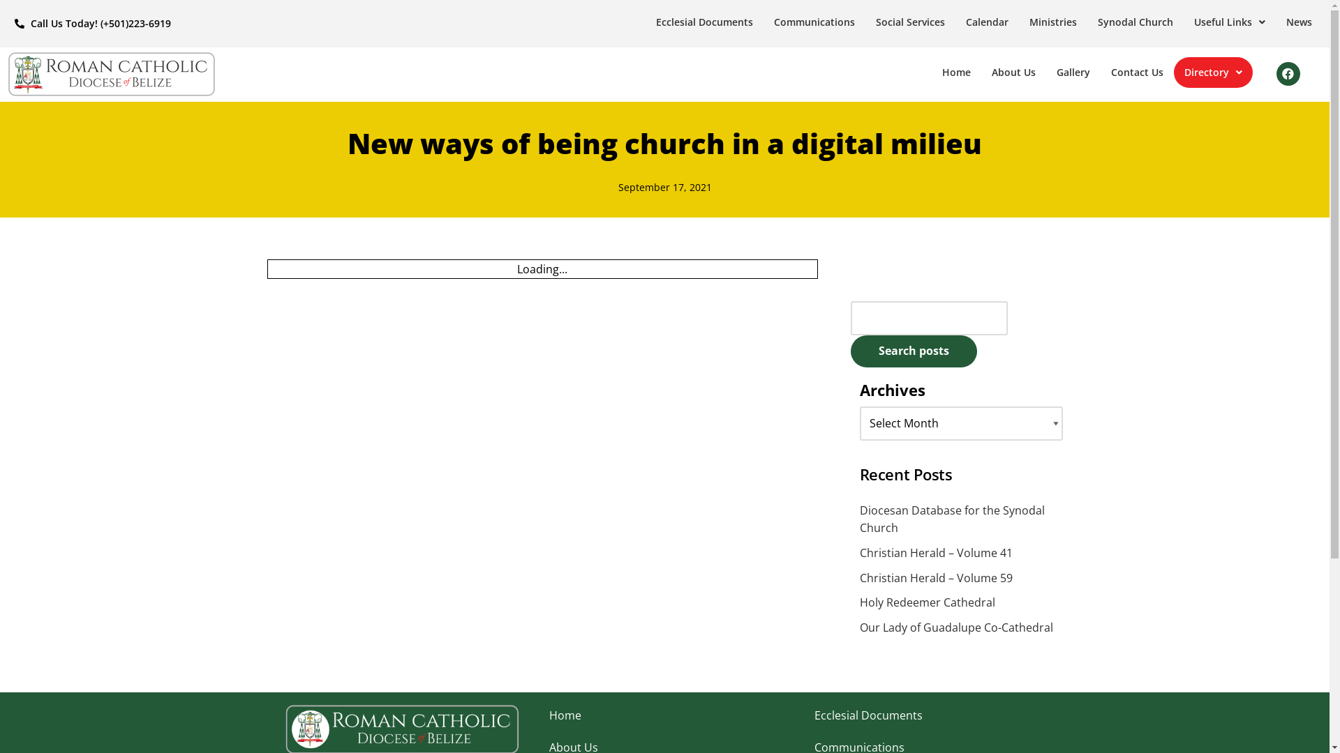  I want to click on Home, so click(956, 73).